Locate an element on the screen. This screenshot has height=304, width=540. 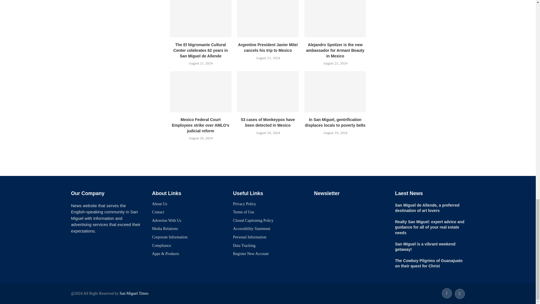
53 cases of Monkeypox have been detected in Mexico is located at coordinates (268, 91).